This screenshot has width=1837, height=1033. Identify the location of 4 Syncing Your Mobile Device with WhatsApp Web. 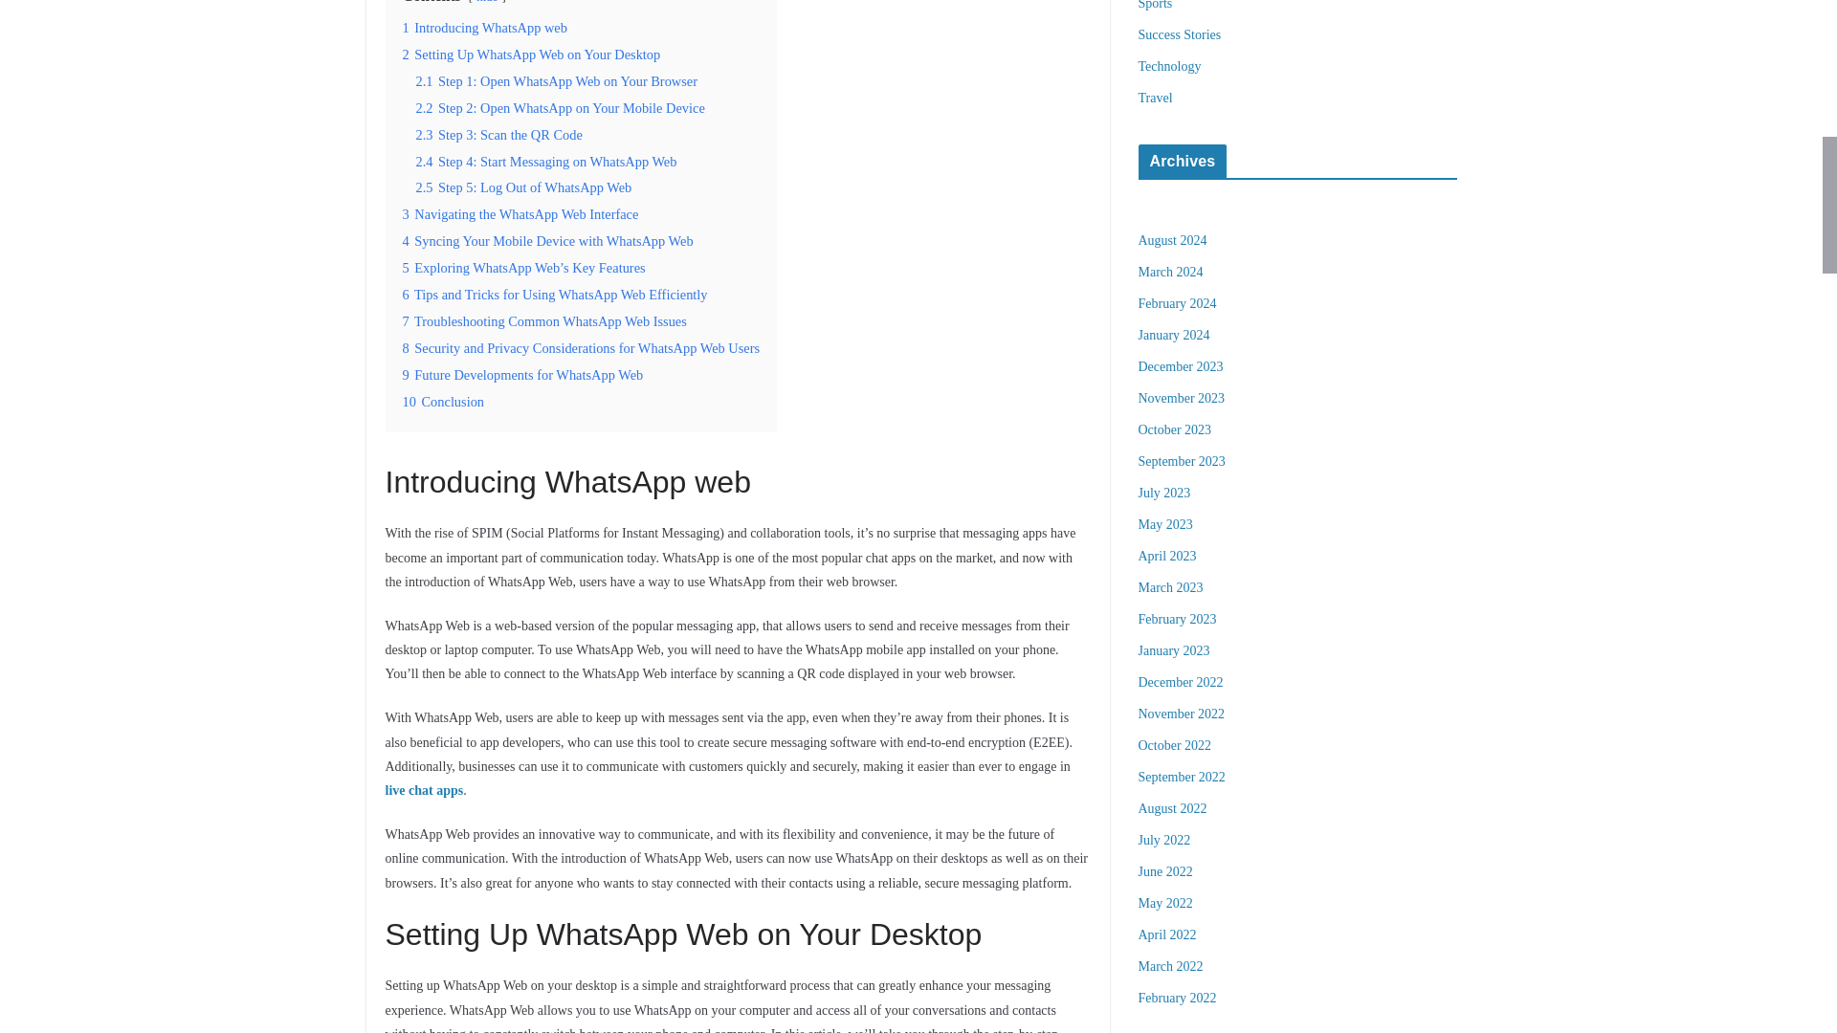
(547, 241).